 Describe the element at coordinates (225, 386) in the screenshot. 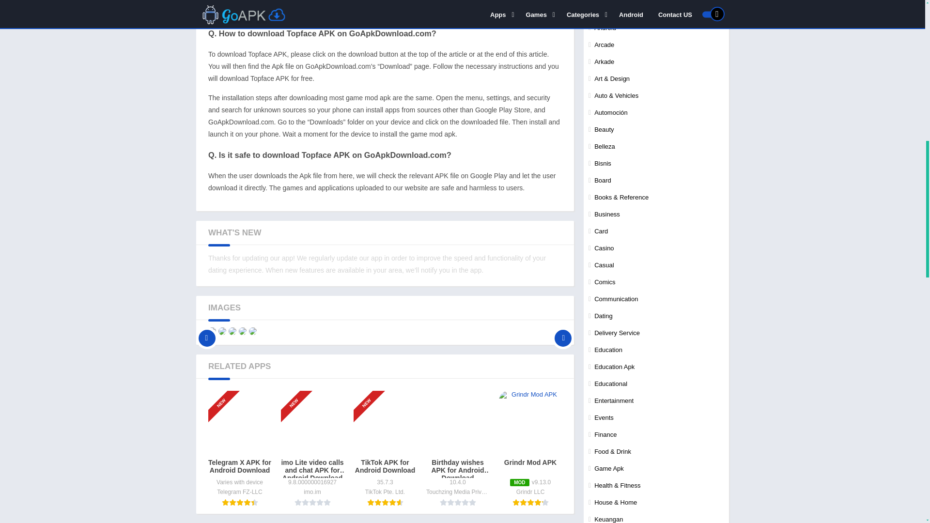

I see `New` at that location.